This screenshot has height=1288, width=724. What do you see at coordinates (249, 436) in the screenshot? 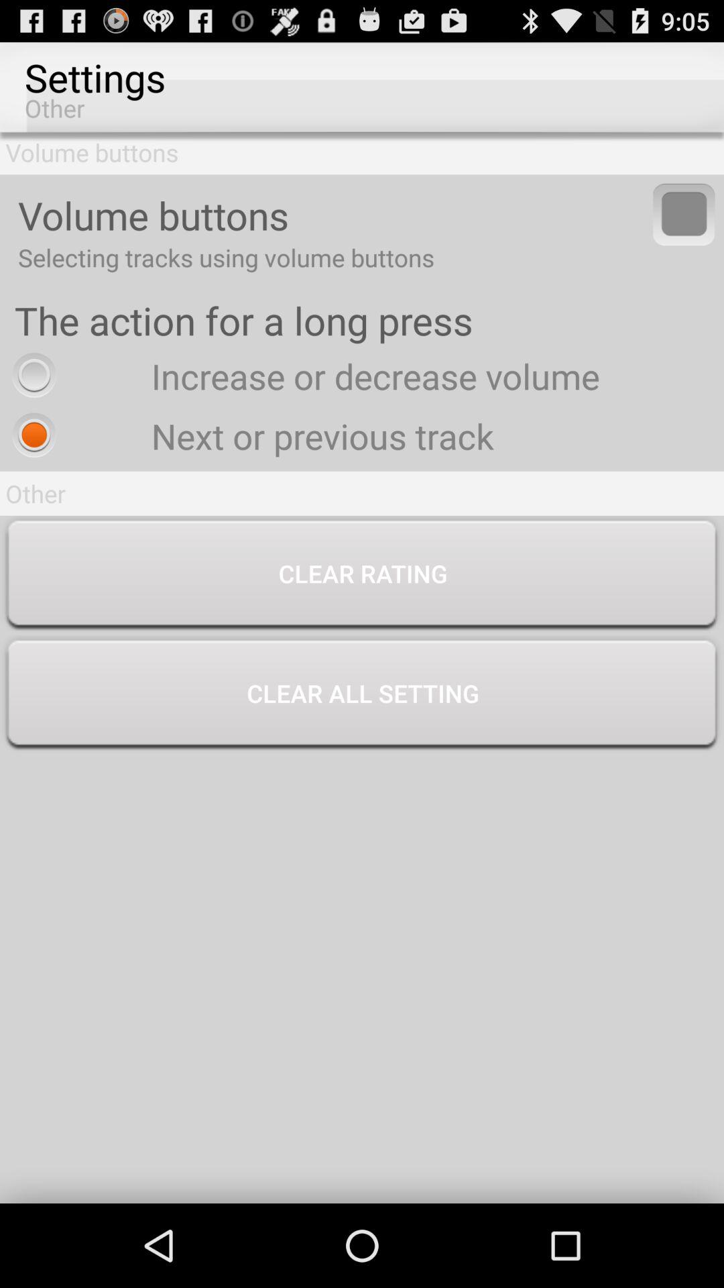
I see `choose the app above other` at bounding box center [249, 436].